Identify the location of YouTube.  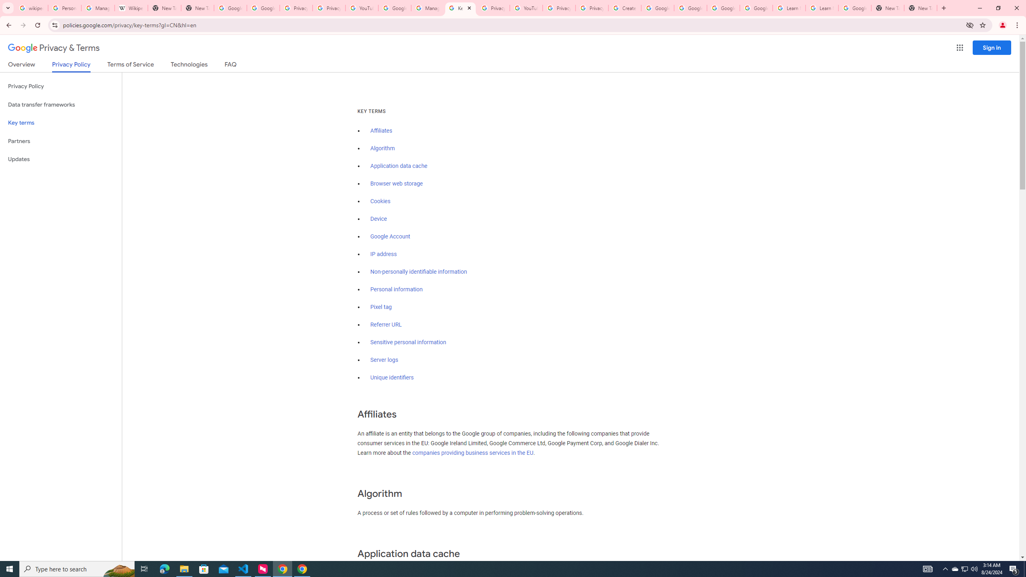
(362, 8).